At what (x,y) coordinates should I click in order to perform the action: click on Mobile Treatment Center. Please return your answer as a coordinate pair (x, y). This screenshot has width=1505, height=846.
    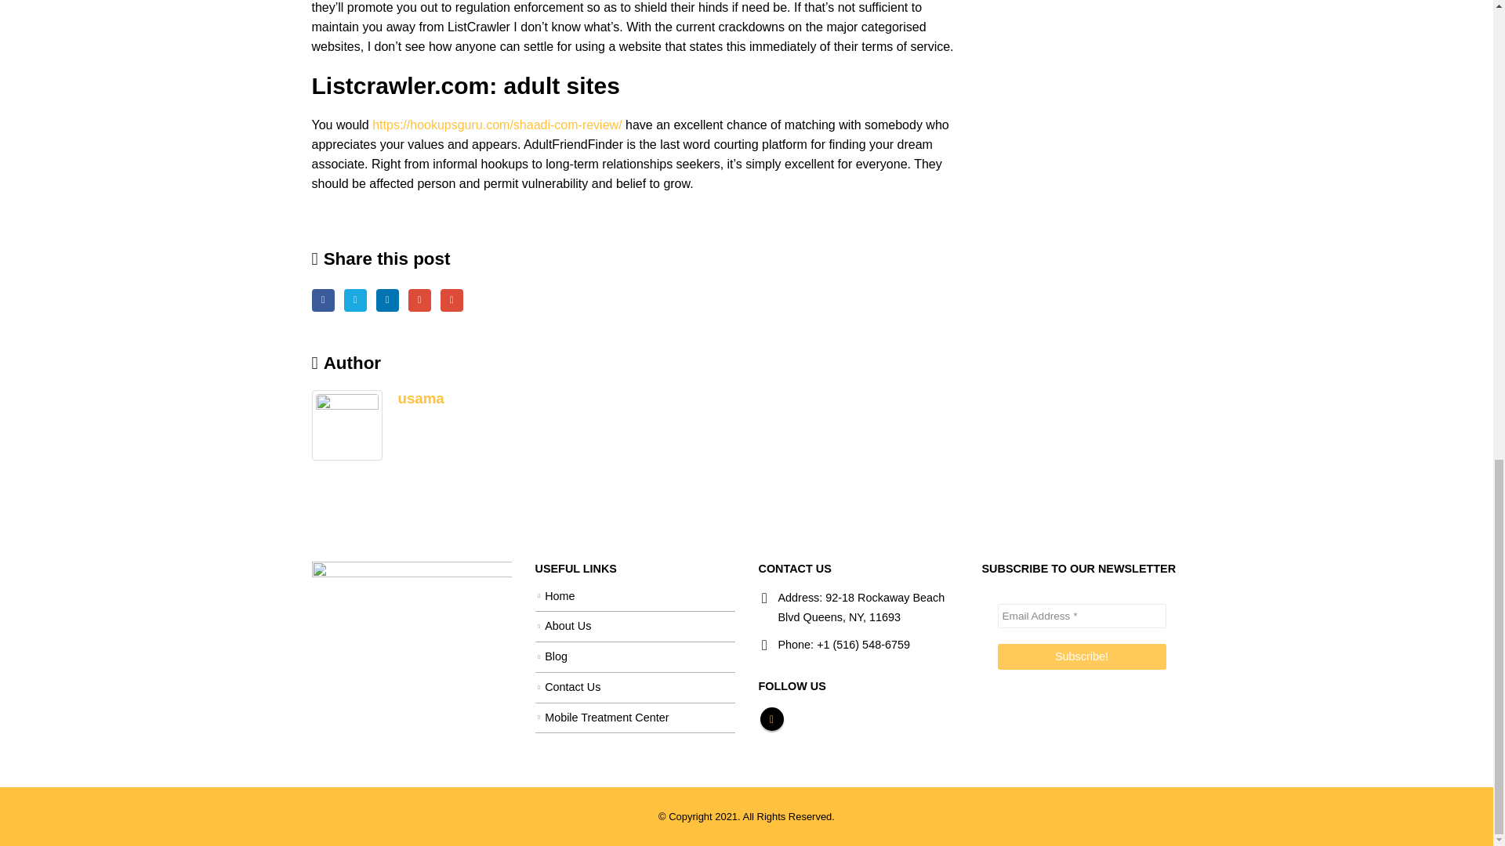
    Looking at the image, I should click on (607, 718).